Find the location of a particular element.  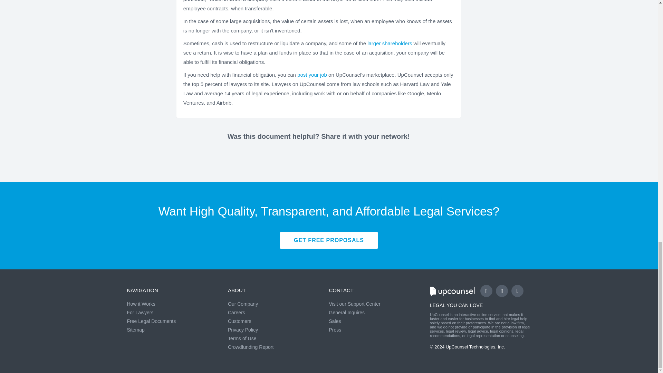

larger shareholders is located at coordinates (390, 43).